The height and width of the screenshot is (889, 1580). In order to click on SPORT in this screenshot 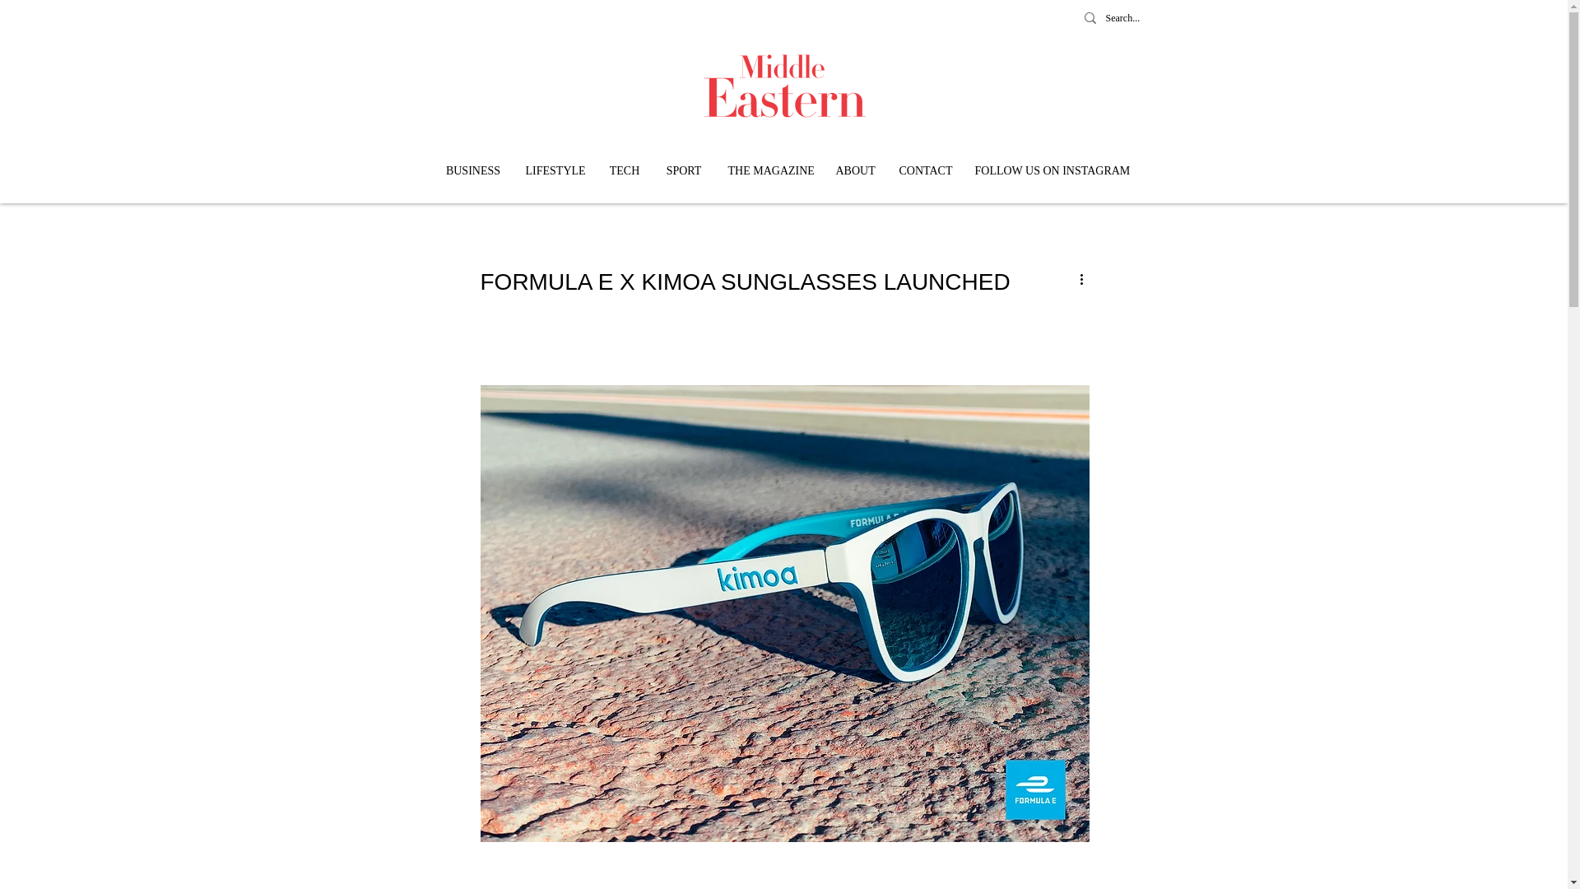, I will do `click(683, 171)`.